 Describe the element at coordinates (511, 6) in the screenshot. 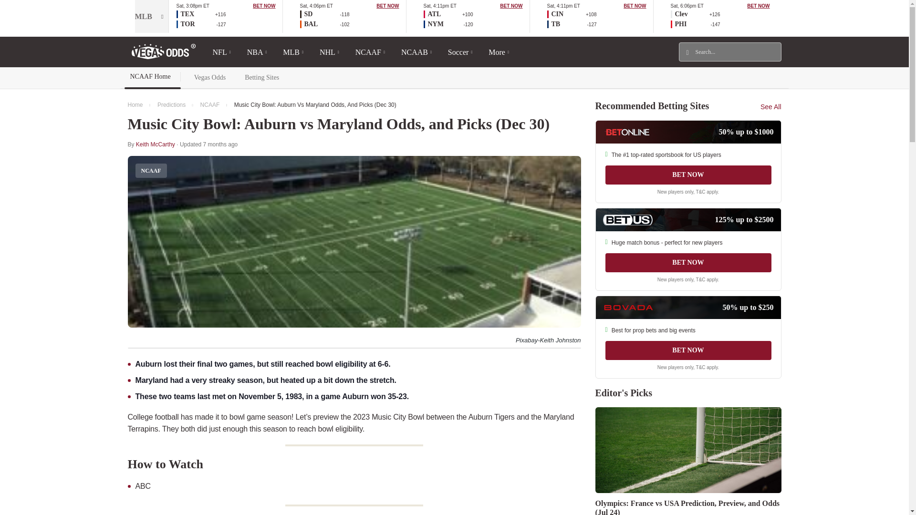

I see `BET NOW` at that location.